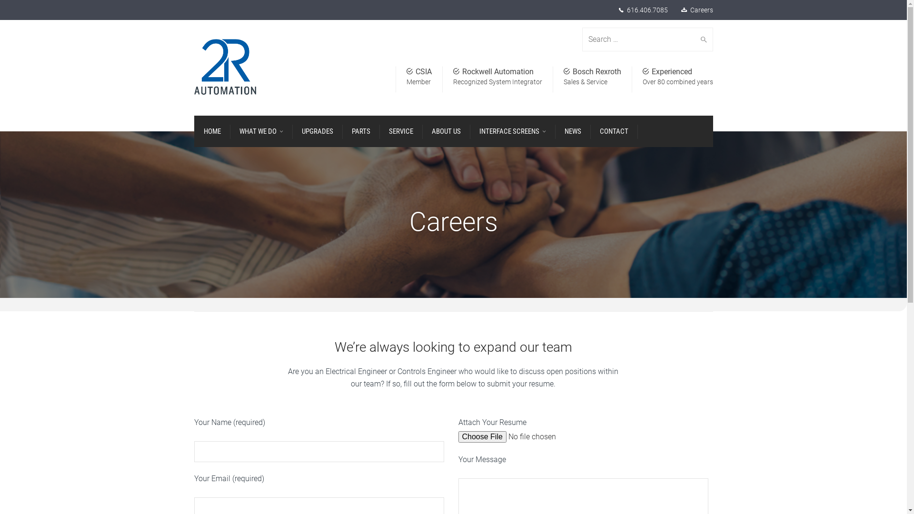  I want to click on NEWS, so click(573, 131).